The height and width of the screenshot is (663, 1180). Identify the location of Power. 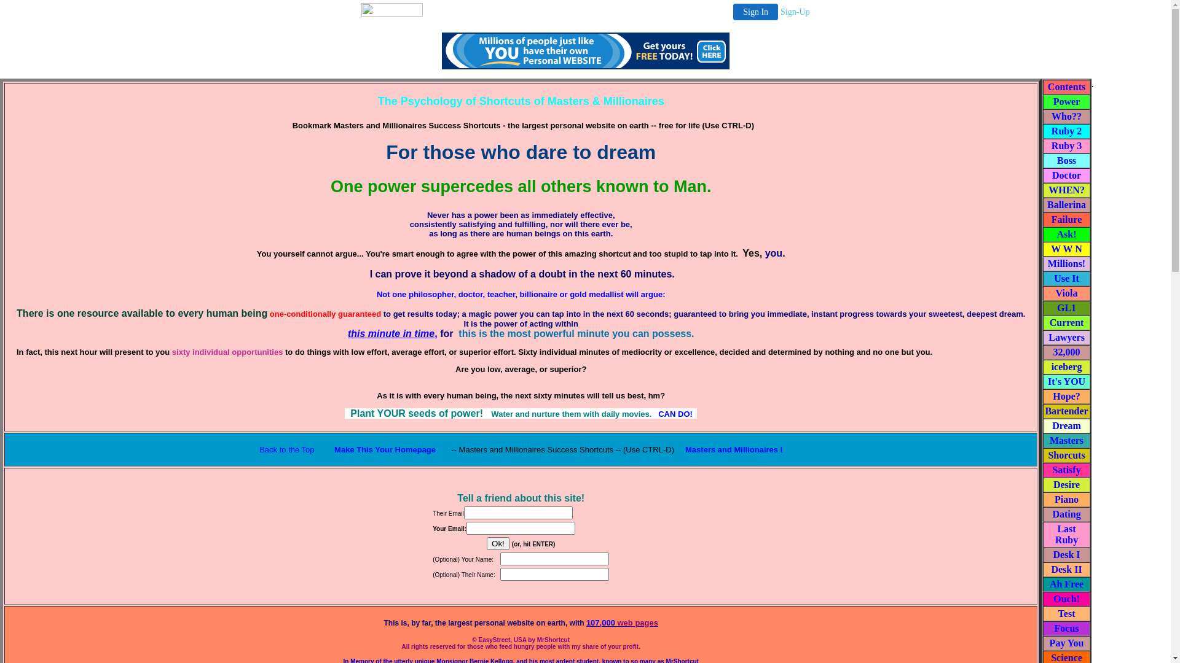
(1067, 102).